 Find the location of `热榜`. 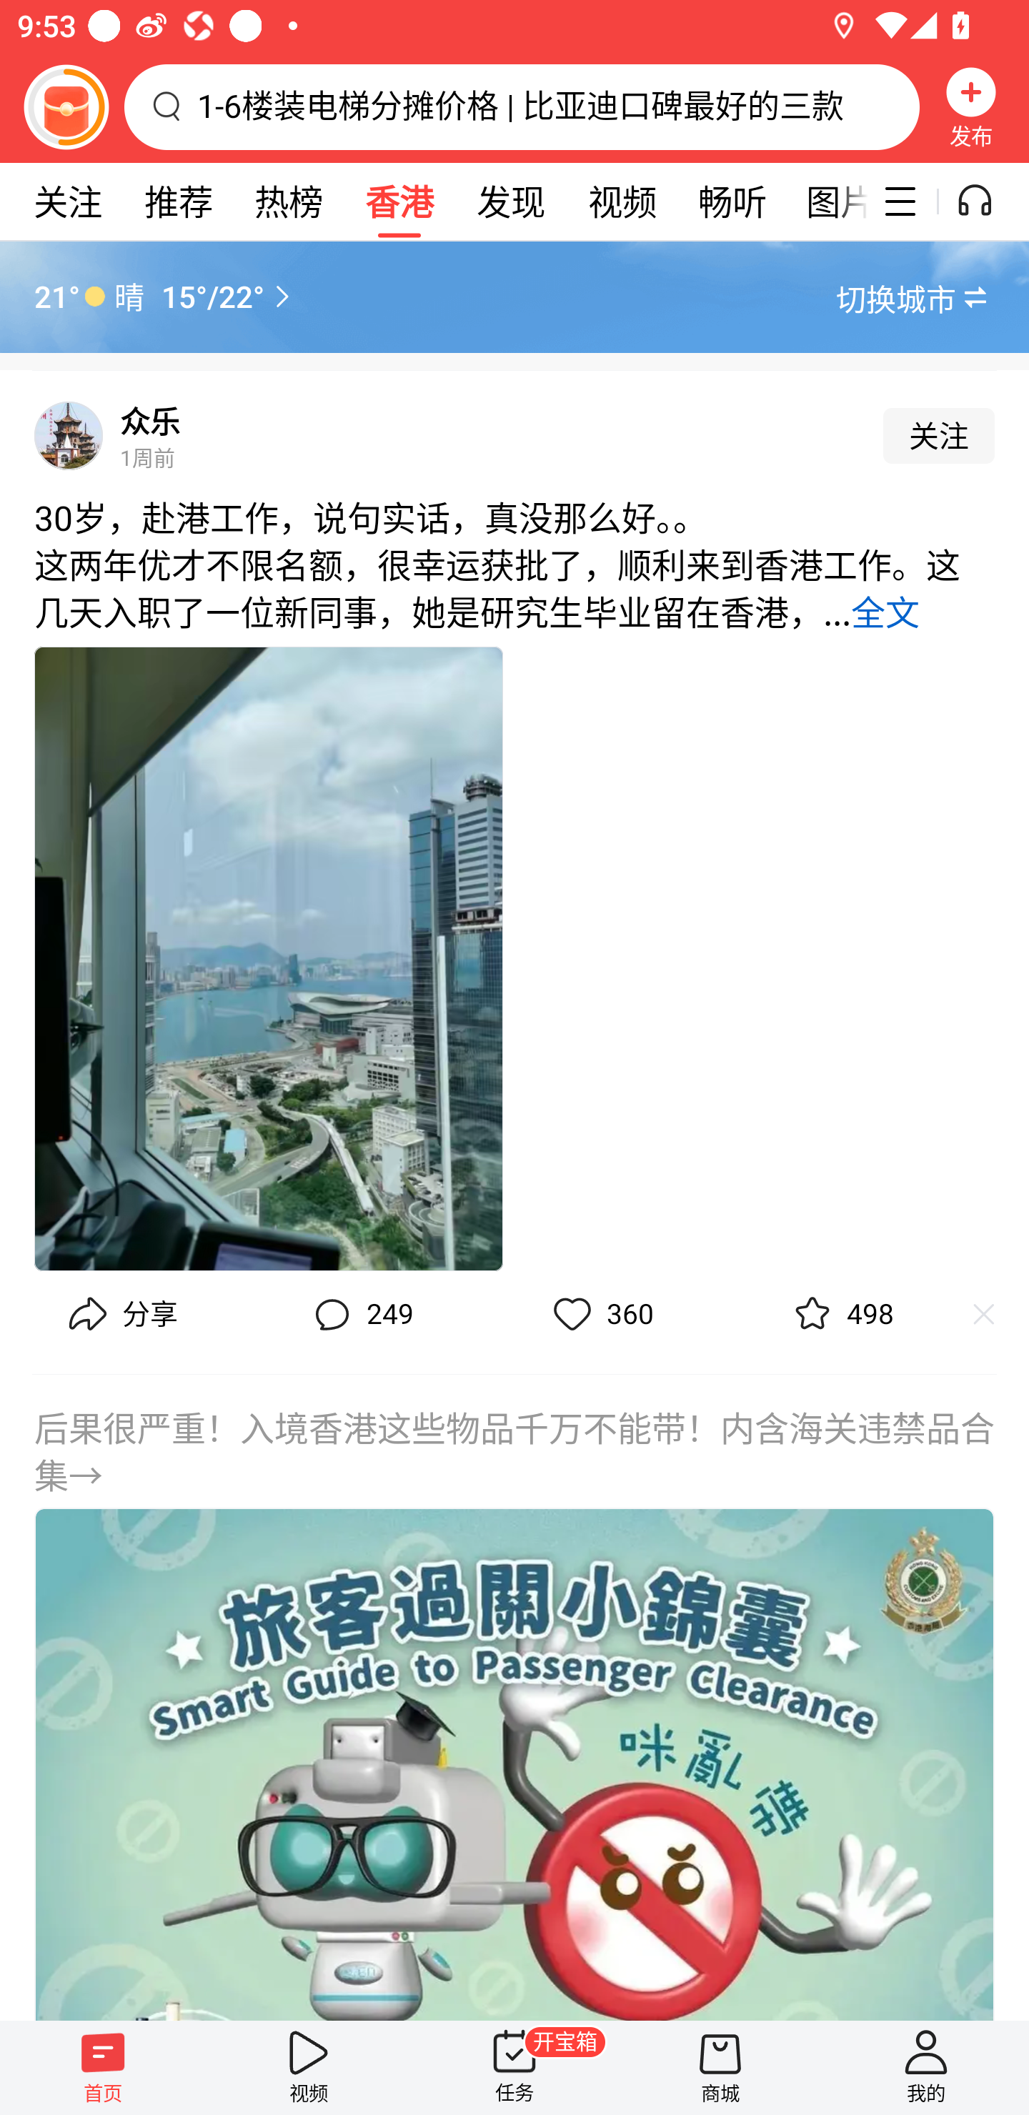

热榜 is located at coordinates (288, 201).